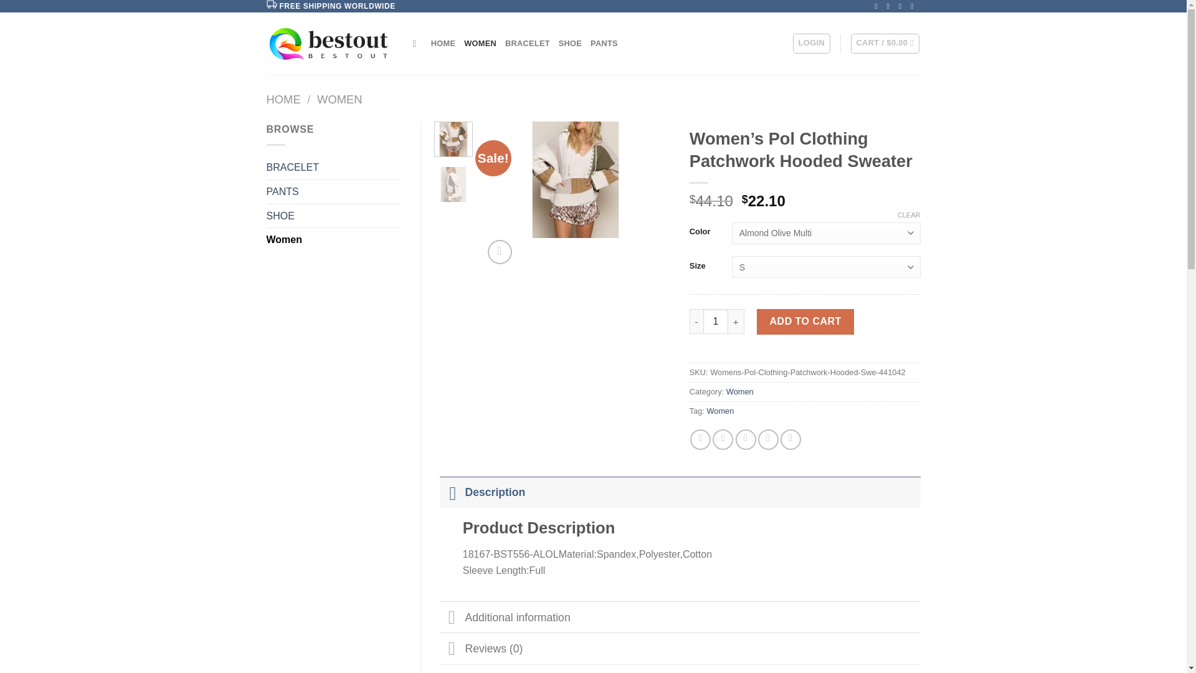 The width and height of the screenshot is (1196, 673). I want to click on Share on Facebook, so click(700, 440).